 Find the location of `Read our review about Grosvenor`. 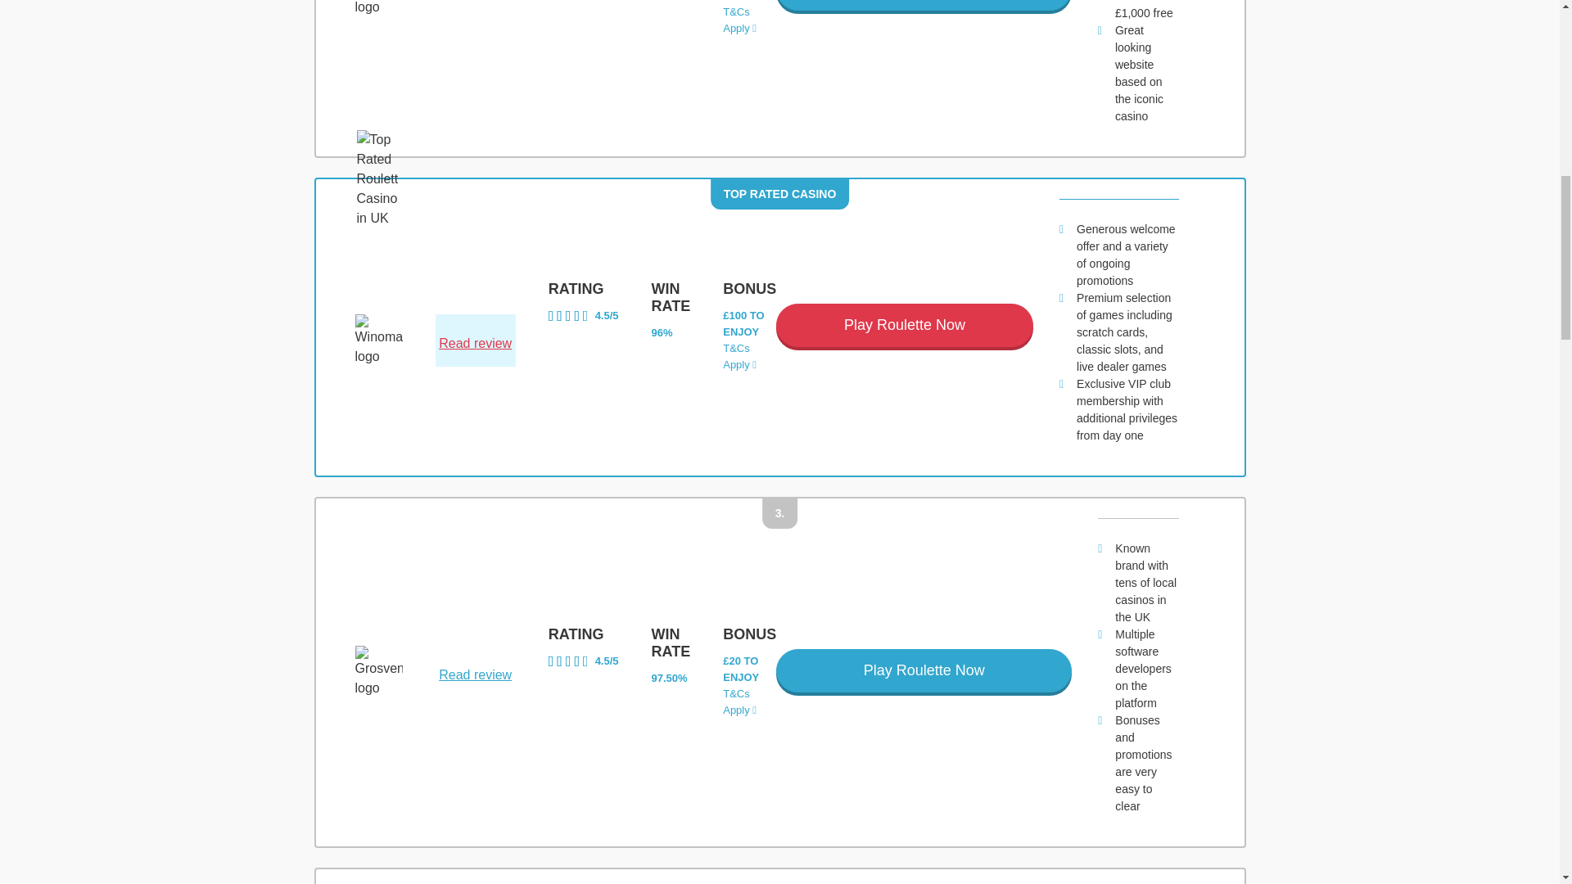

Read our review about Grosvenor is located at coordinates (584, 661).